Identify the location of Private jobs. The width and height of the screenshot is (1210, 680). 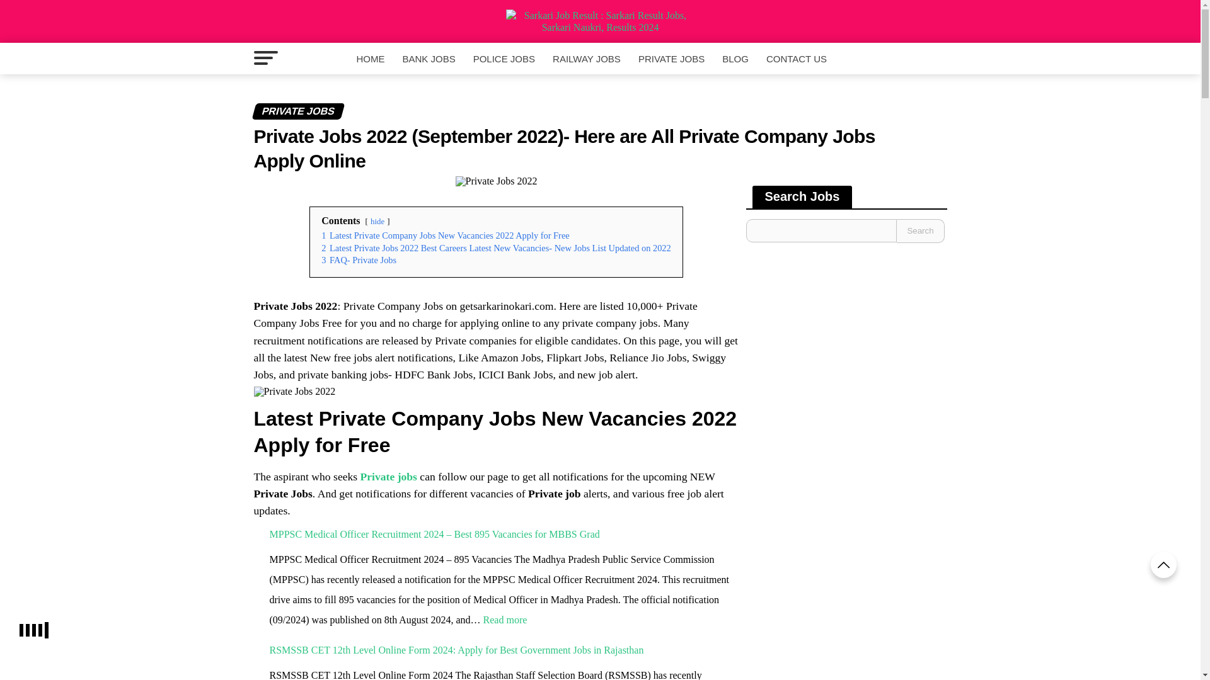
(389, 476).